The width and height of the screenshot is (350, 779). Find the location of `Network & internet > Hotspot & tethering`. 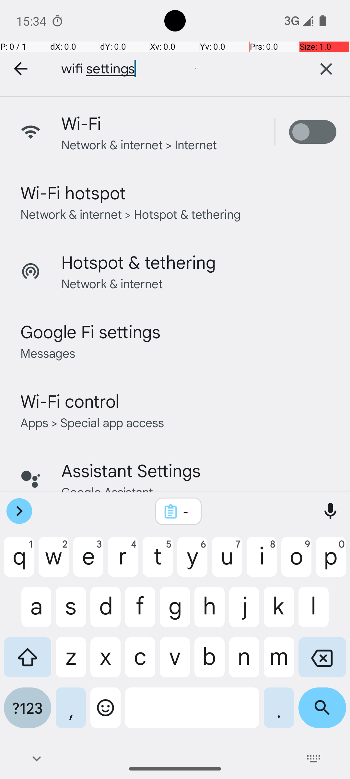

Network & internet > Hotspot & tethering is located at coordinates (131, 214).